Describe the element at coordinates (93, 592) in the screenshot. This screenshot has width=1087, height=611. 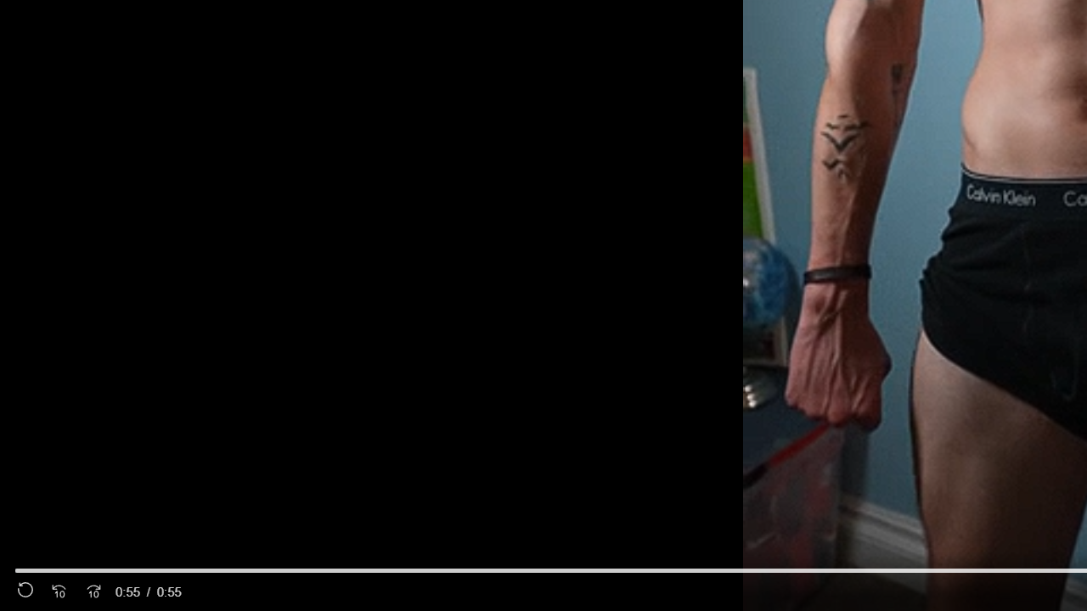
I see `Seek Forward` at that location.